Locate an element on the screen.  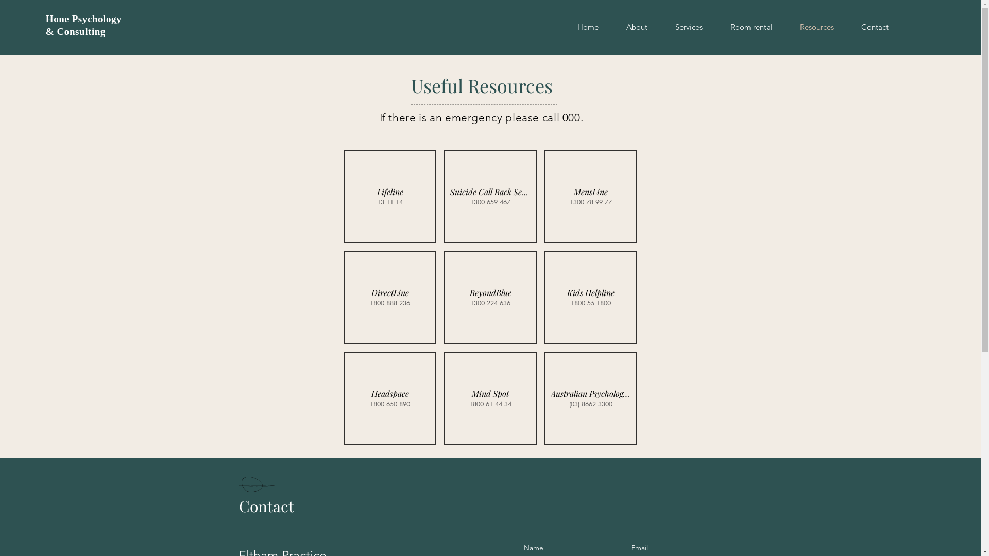
Home is located at coordinates (588, 27).